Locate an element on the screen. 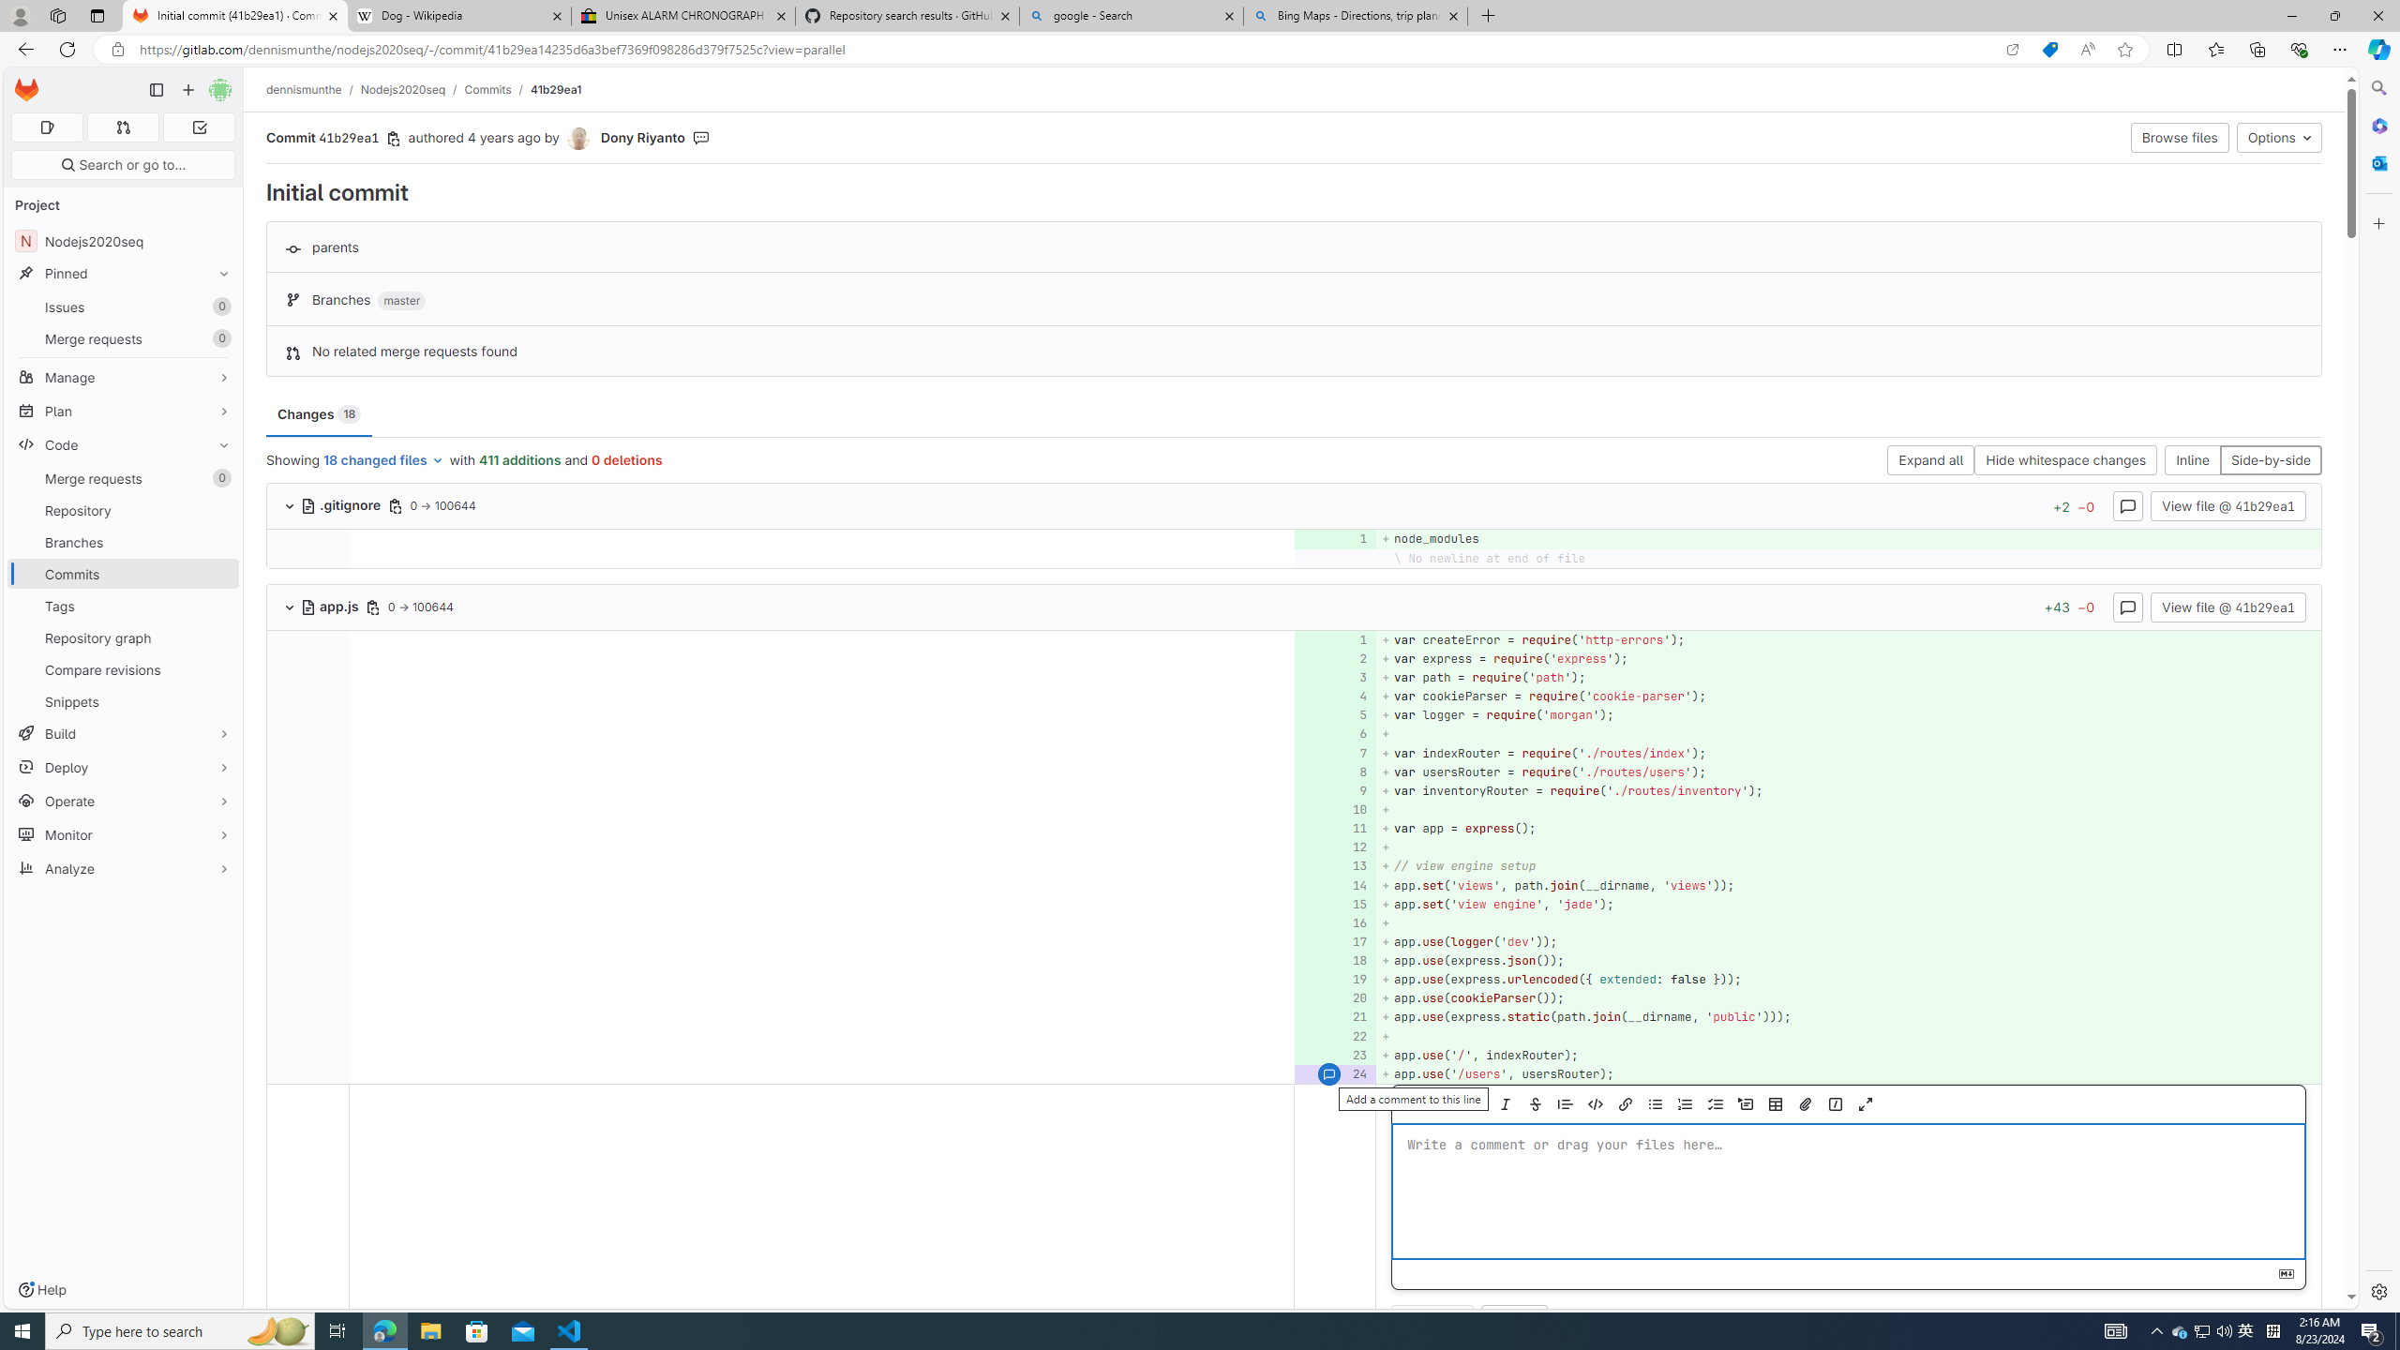 The height and width of the screenshot is (1350, 2400). Side-by-side is located at coordinates (2272, 461).